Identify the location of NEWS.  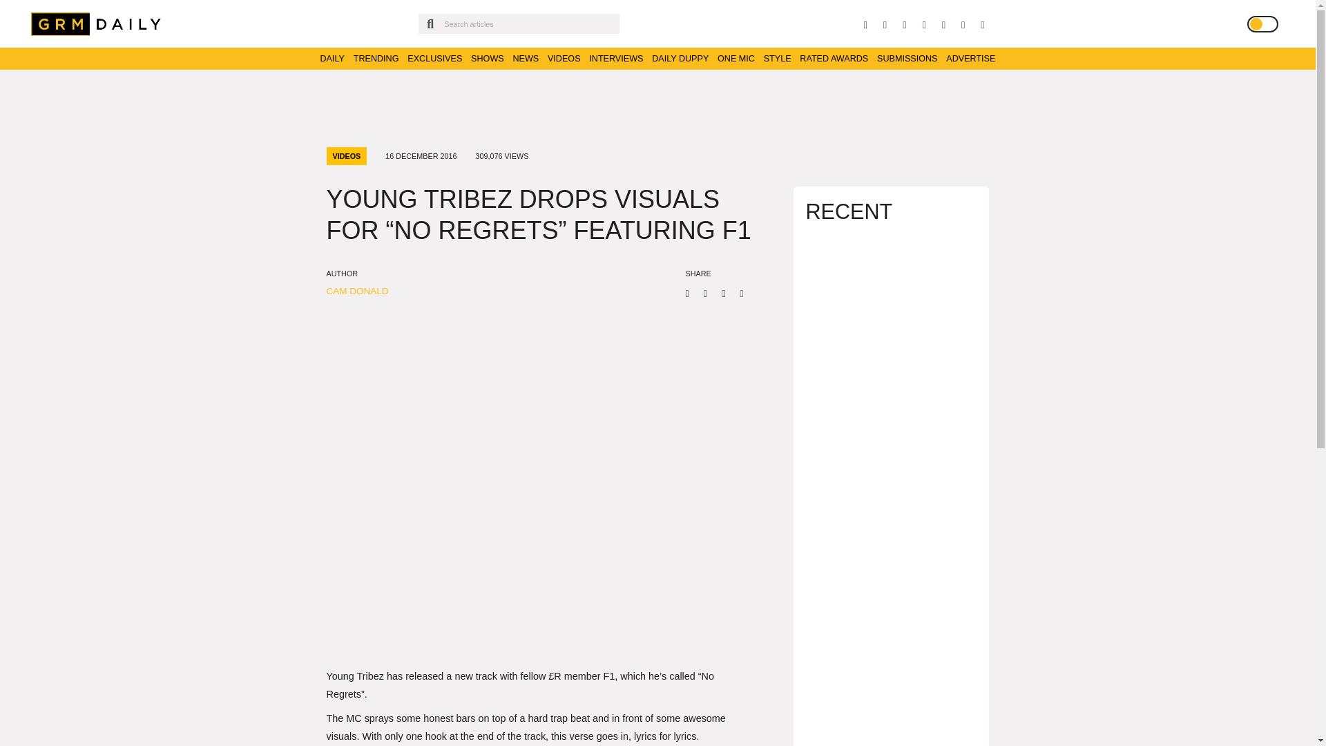
(525, 58).